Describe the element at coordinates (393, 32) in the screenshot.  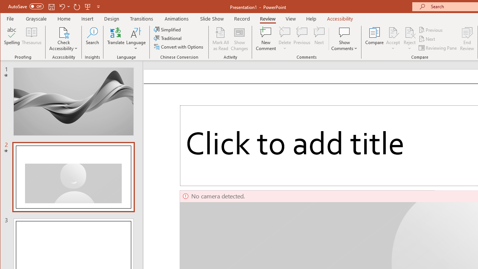
I see `Accept Change` at that location.